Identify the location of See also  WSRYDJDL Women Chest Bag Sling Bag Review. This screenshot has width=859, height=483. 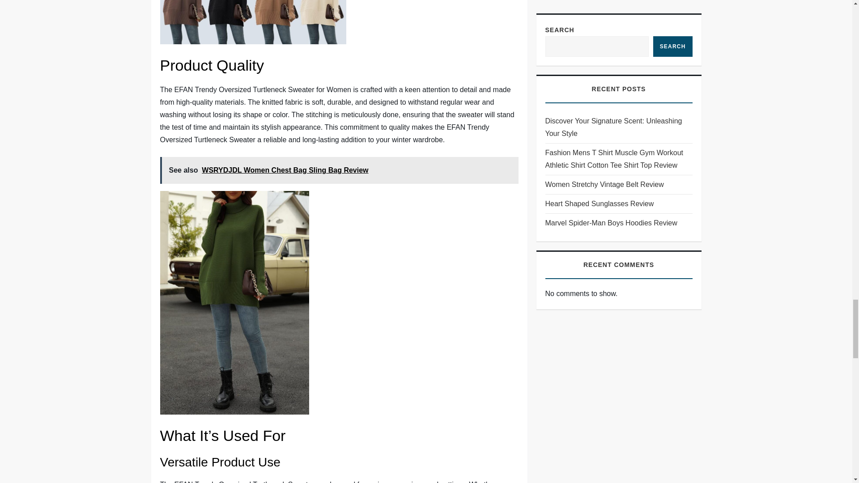
(339, 170).